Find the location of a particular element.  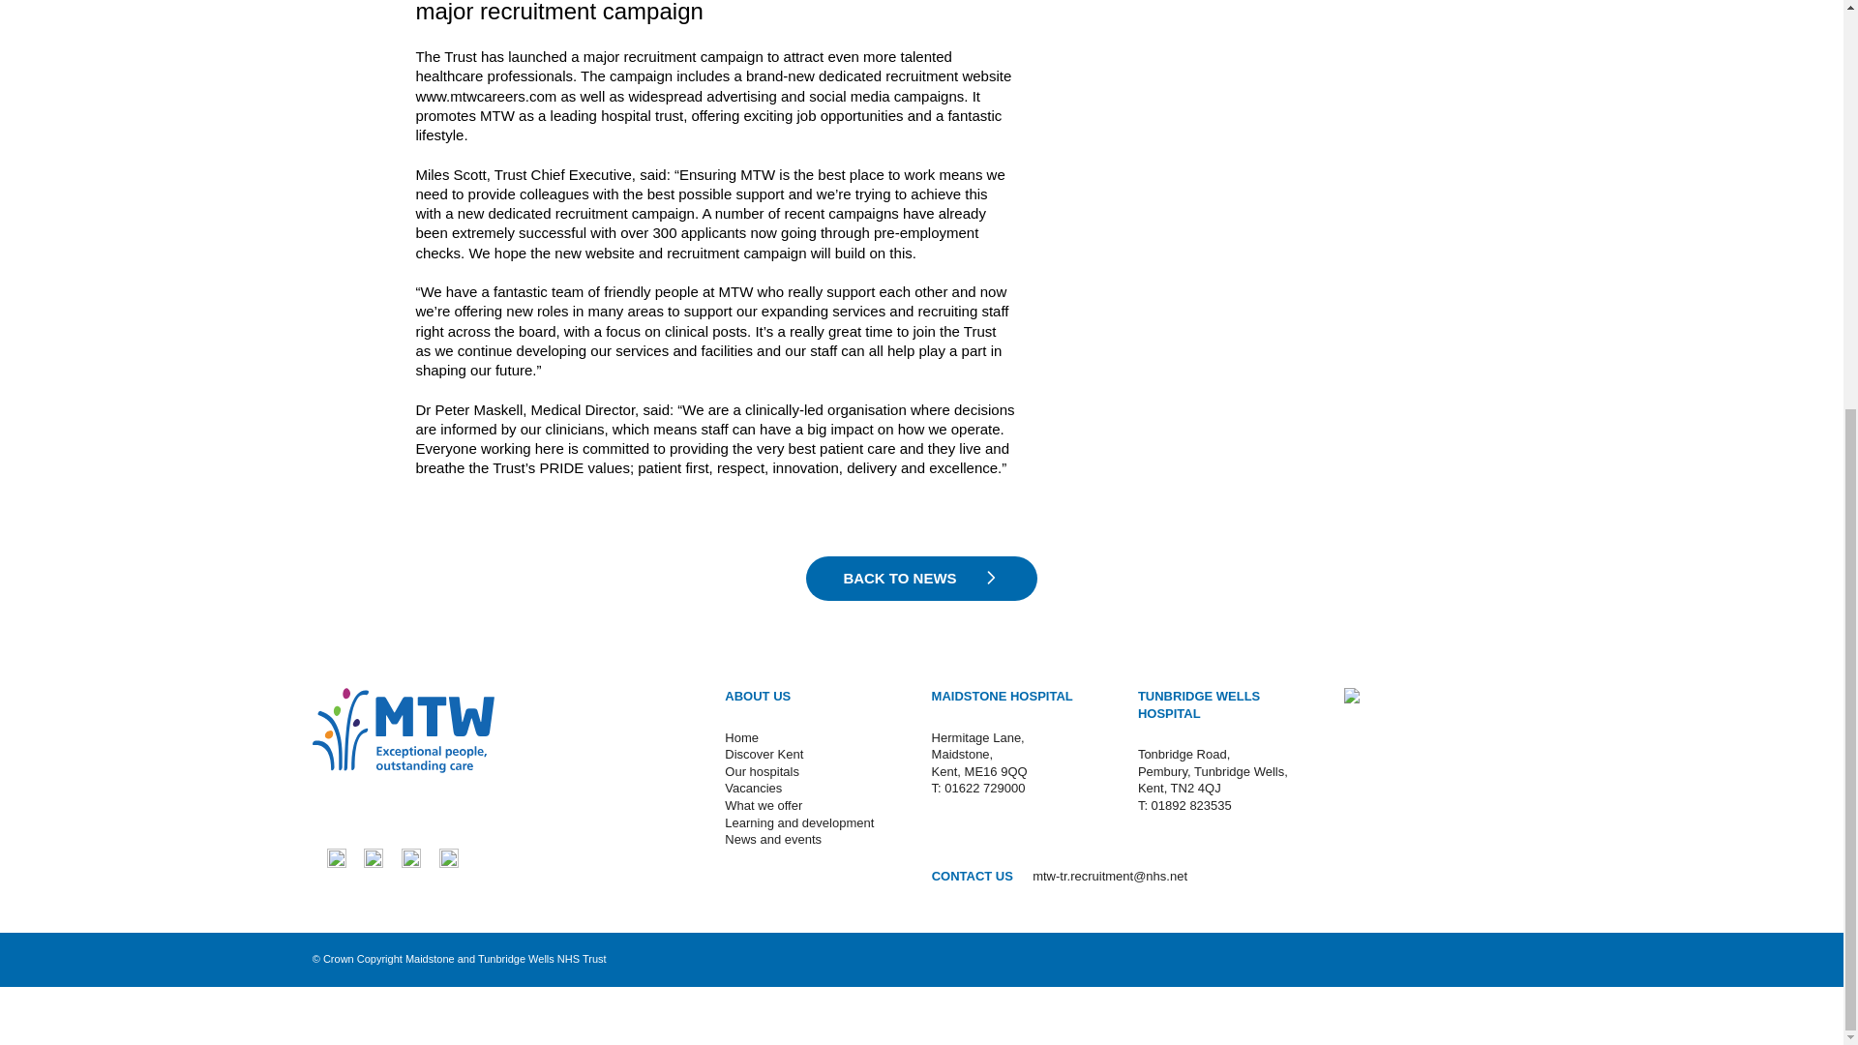

News and events is located at coordinates (772, 838).